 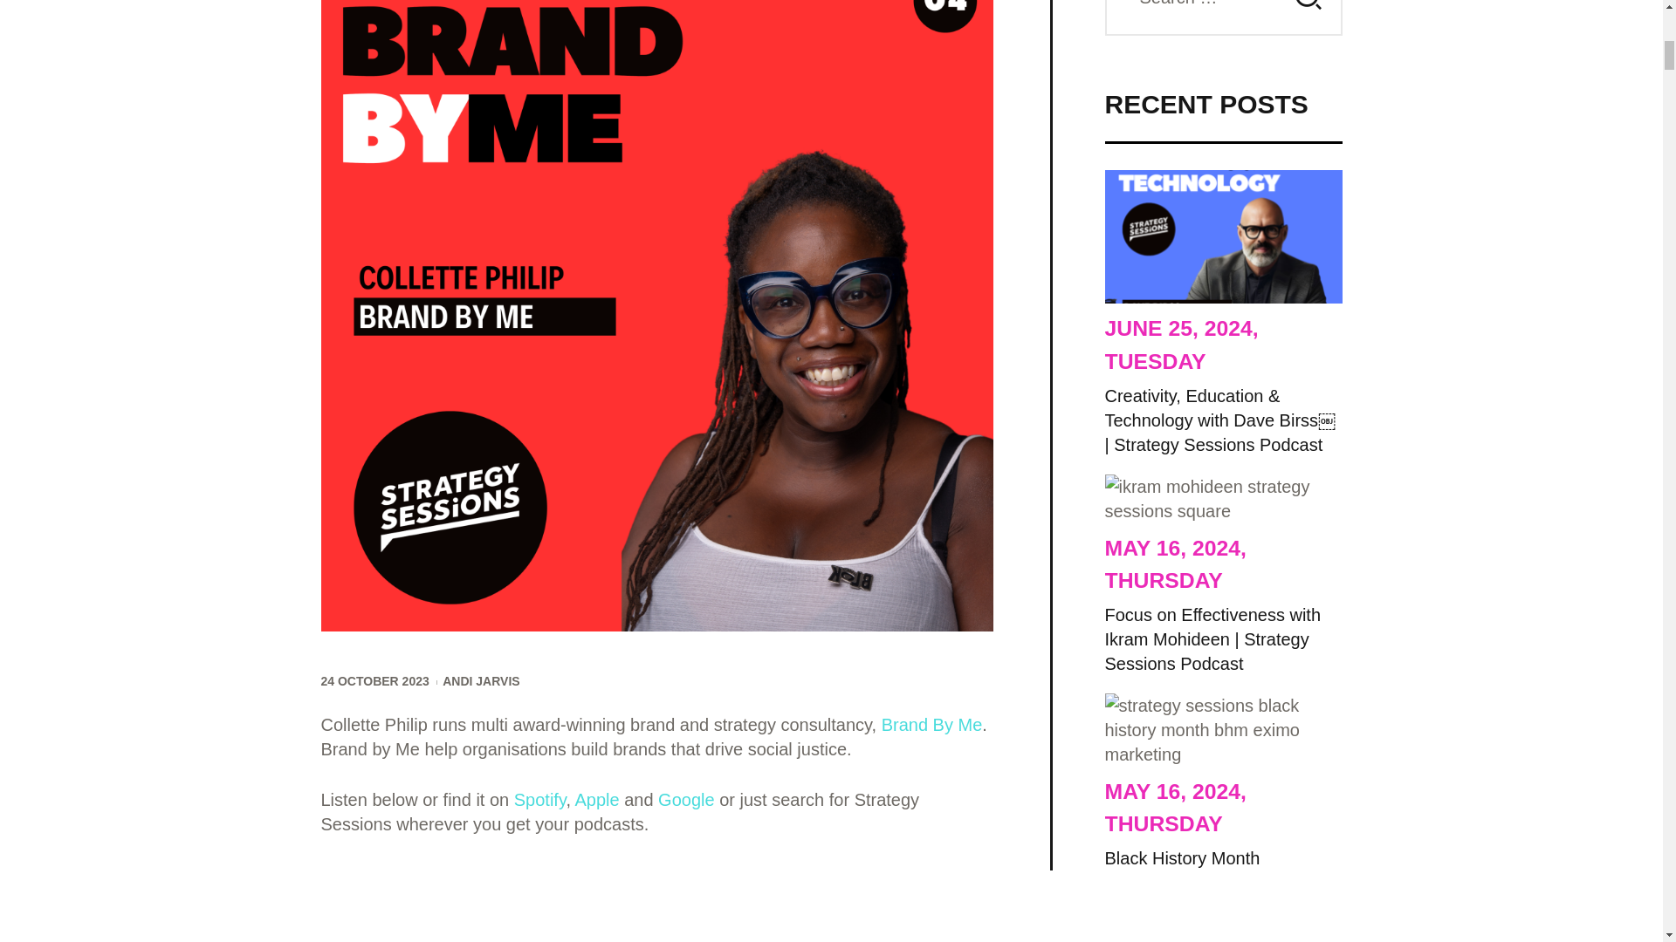 I want to click on Search, so click(x=1305, y=17).